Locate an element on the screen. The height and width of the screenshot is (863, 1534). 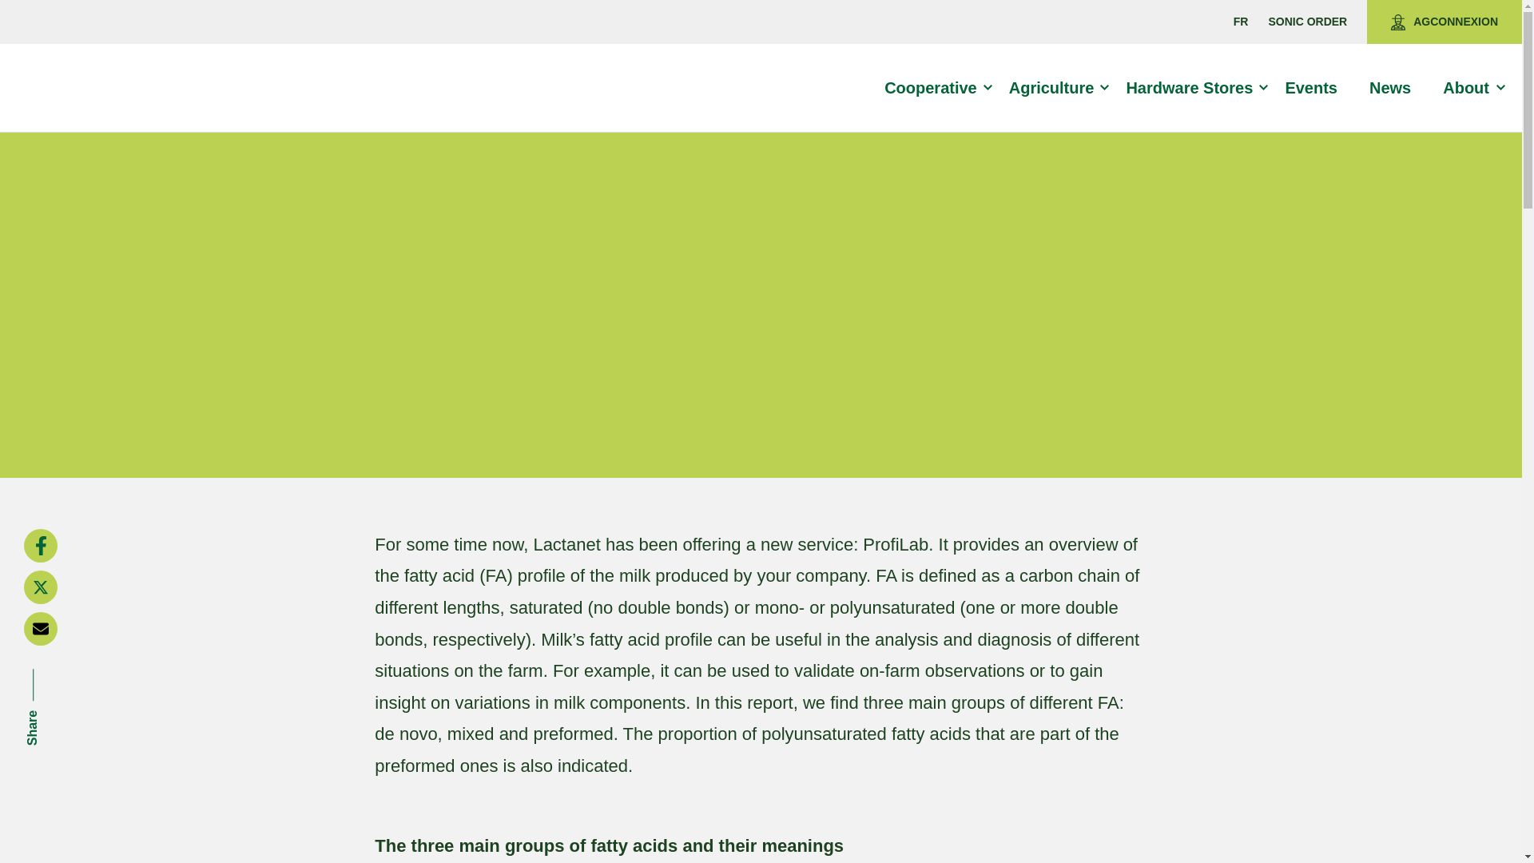
About is located at coordinates (1473, 88).